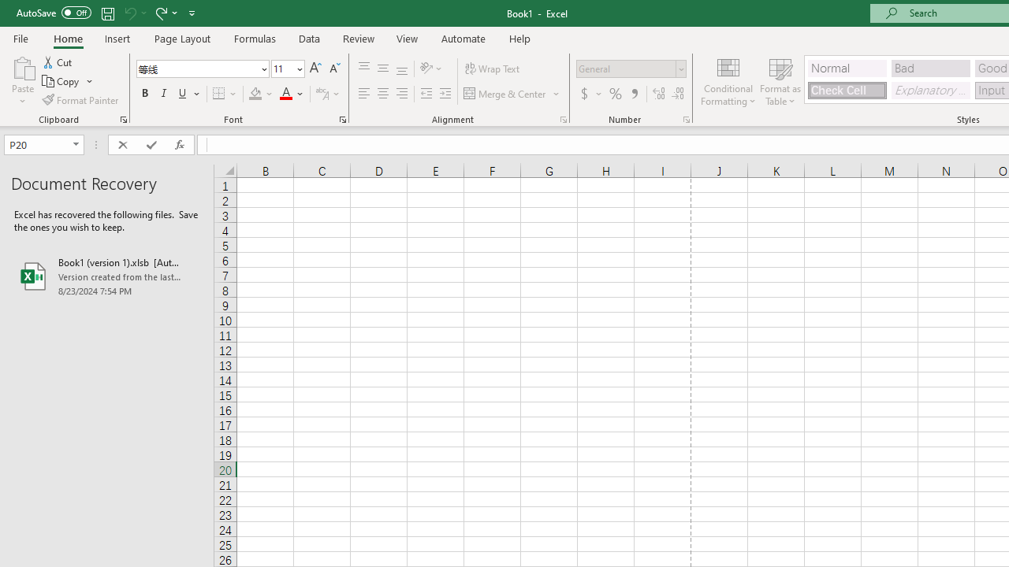 Image resolution: width=1009 pixels, height=567 pixels. What do you see at coordinates (590, 94) in the screenshot?
I see `Accounting Number Format` at bounding box center [590, 94].